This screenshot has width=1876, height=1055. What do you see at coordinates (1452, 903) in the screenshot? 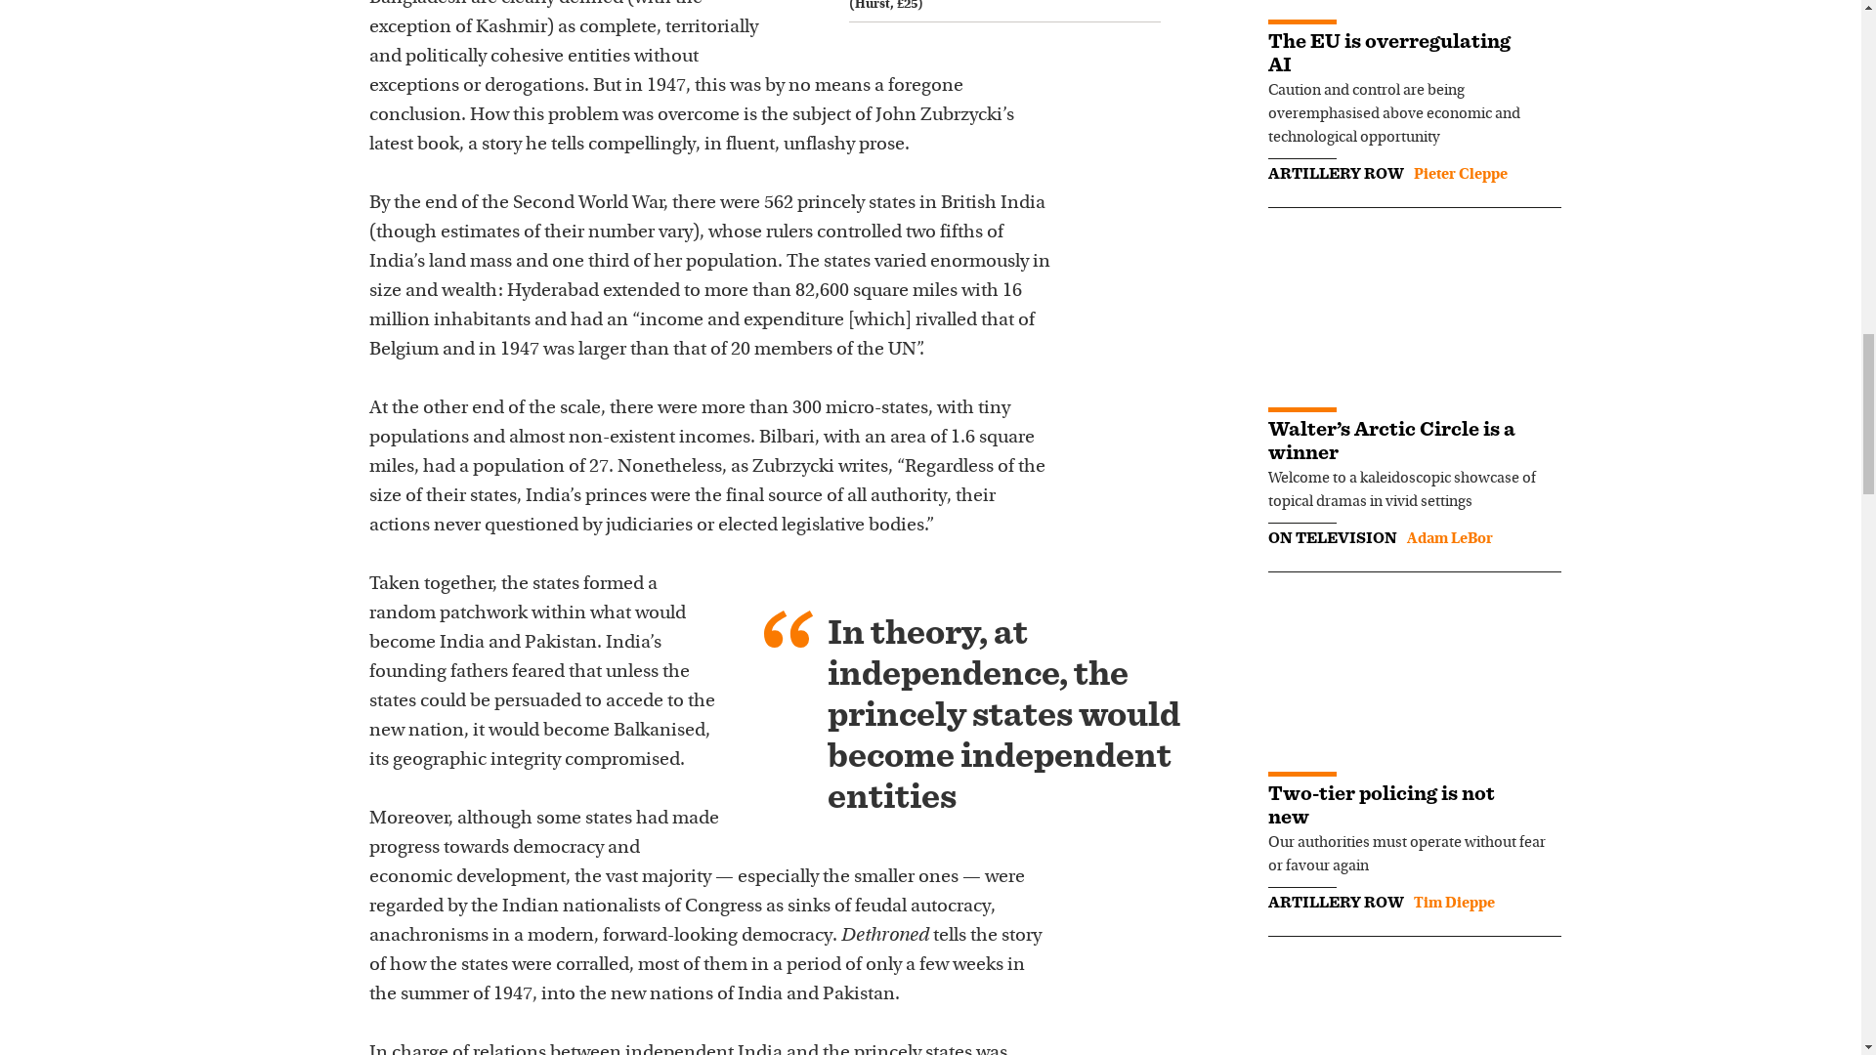
I see `Posts by Tim Dieppe` at bounding box center [1452, 903].